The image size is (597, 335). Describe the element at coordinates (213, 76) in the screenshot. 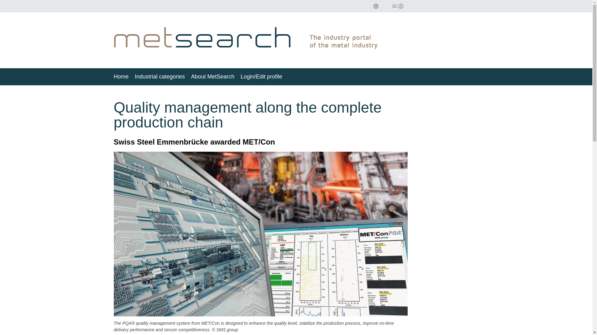

I see `About MetSearch` at that location.